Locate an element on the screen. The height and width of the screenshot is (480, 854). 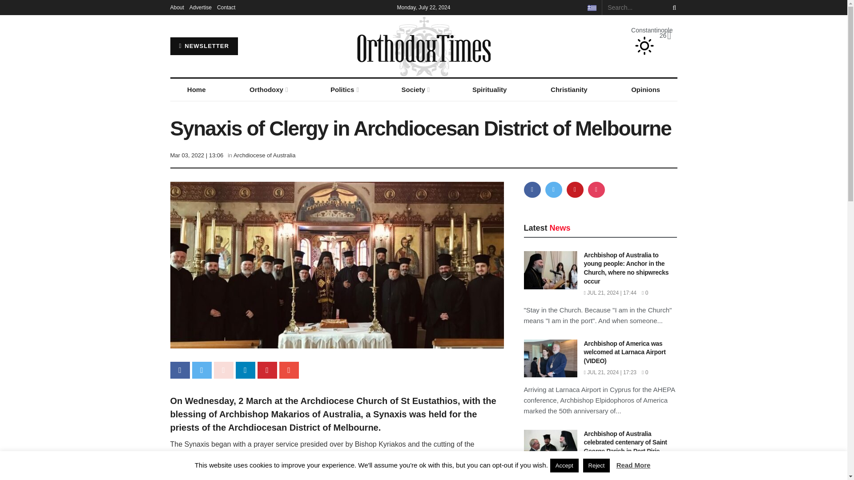
About is located at coordinates (177, 7).